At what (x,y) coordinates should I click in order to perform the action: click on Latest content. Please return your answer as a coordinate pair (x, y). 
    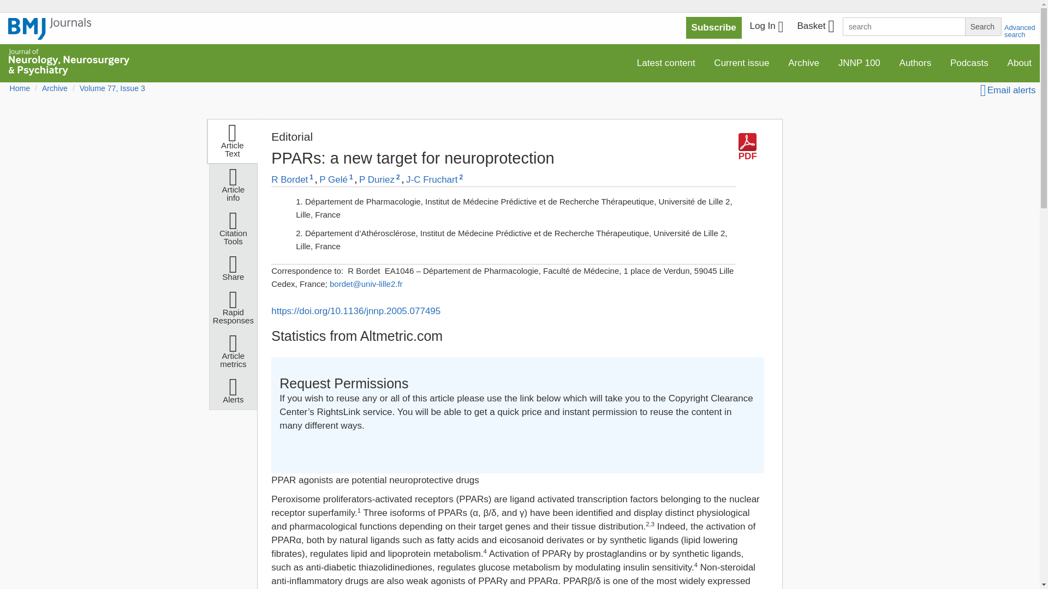
    Looking at the image, I should click on (666, 63).